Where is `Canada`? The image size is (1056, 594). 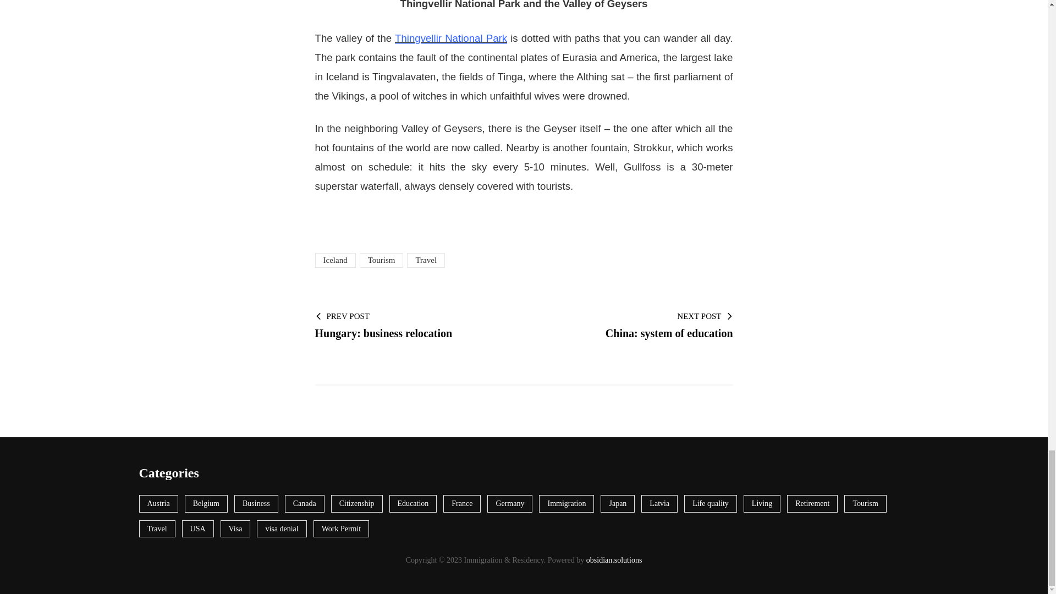
Canada is located at coordinates (812, 504).